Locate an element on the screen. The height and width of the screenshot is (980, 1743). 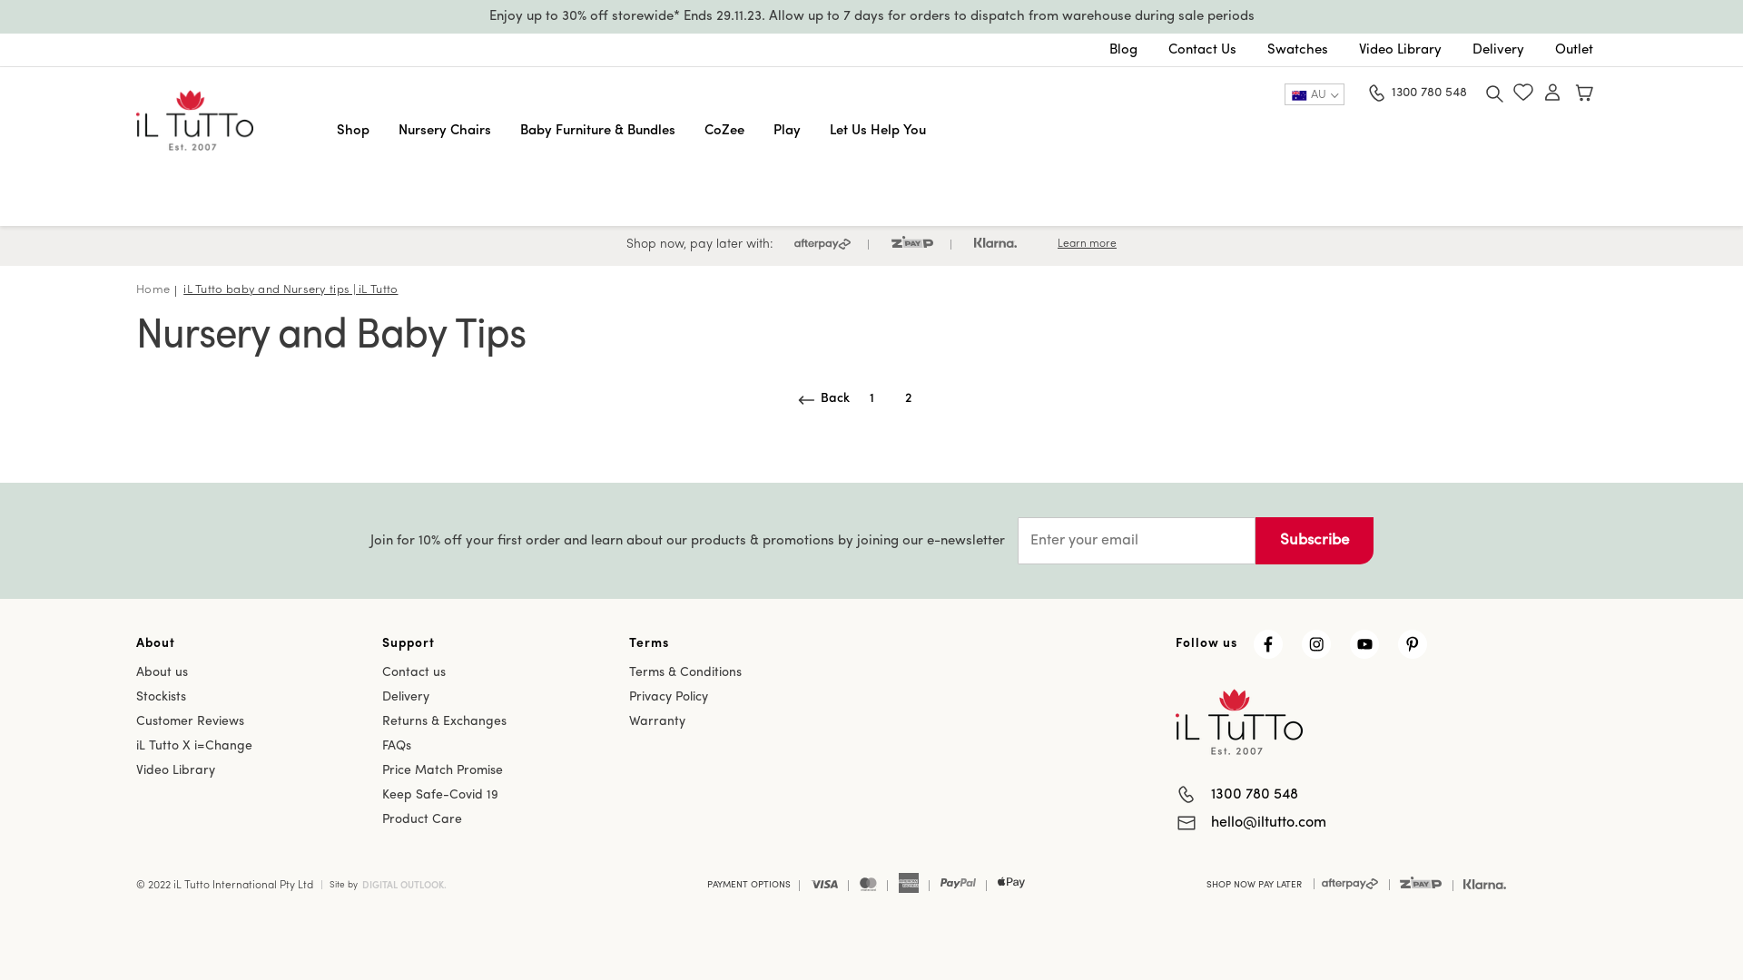
Shop is located at coordinates (352, 131).